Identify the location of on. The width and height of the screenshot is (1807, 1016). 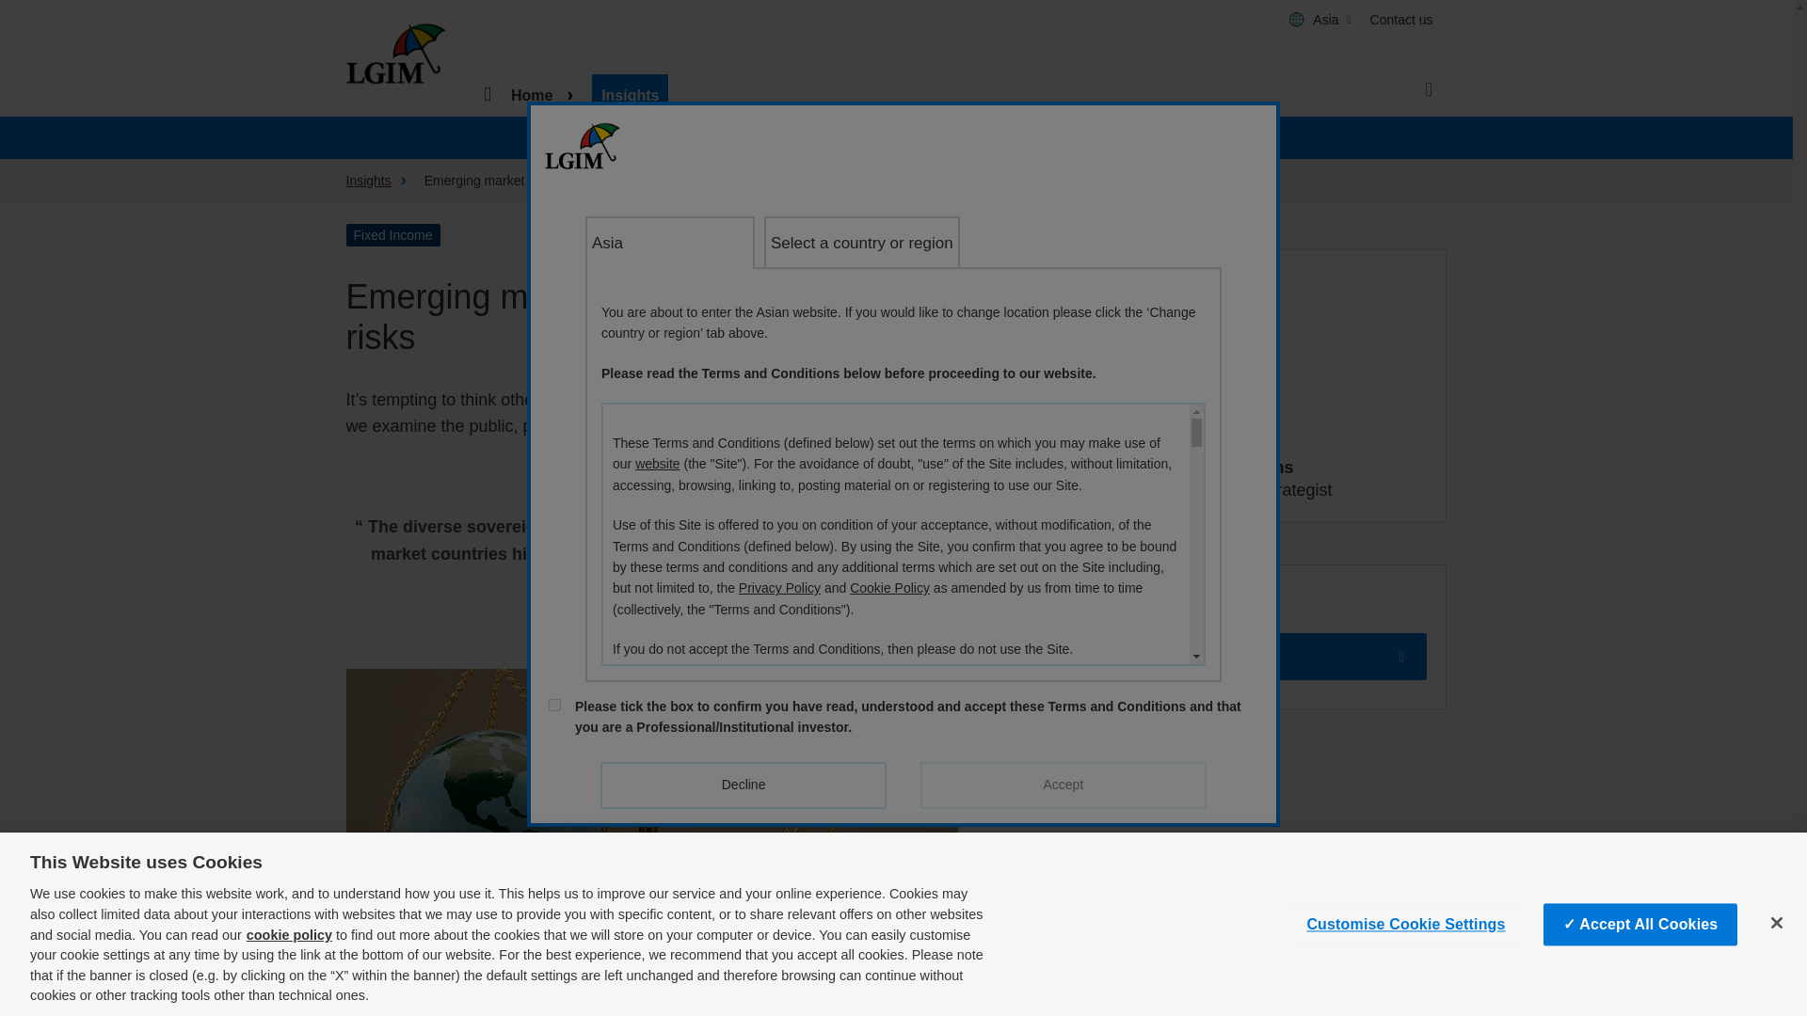
(554, 706).